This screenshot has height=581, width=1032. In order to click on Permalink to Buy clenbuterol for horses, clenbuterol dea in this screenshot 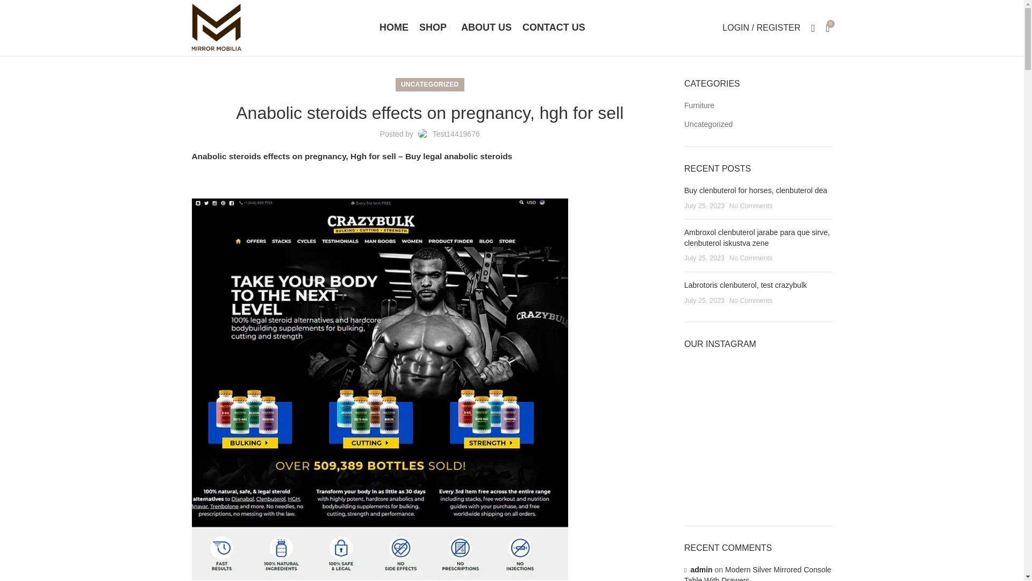, I will do `click(756, 190)`.